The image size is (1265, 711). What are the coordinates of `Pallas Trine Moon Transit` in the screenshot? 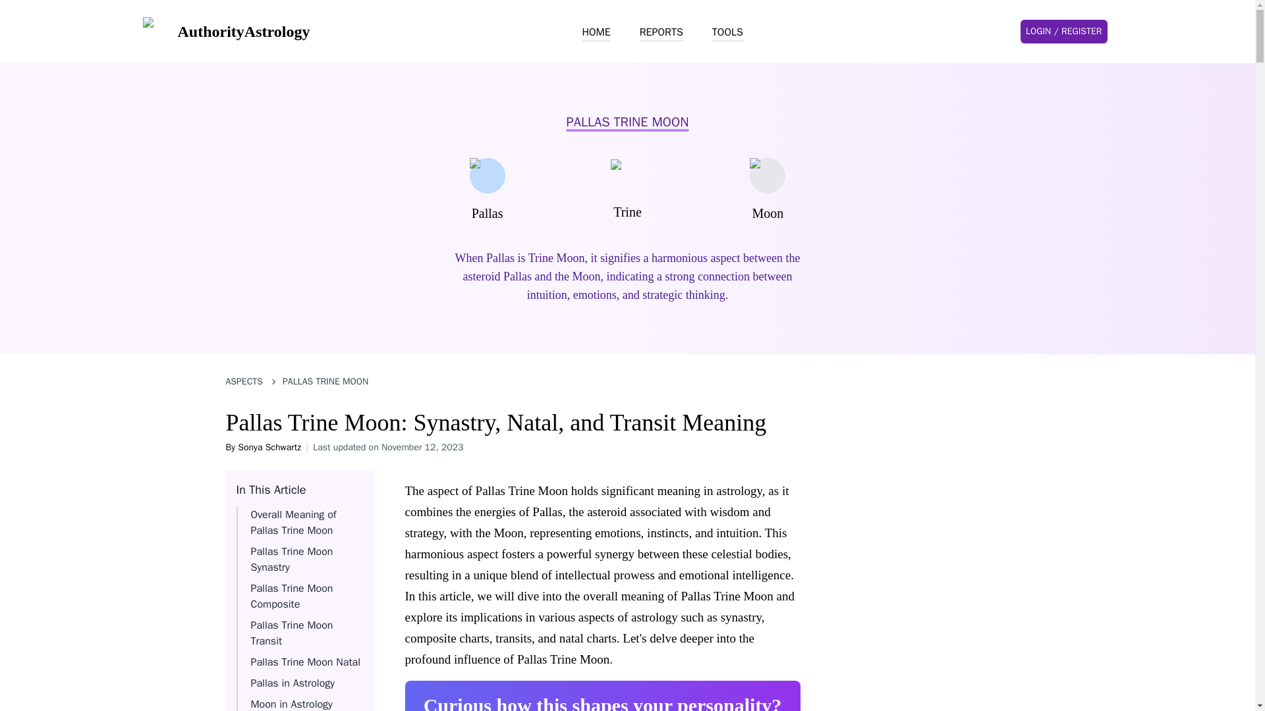 It's located at (291, 633).